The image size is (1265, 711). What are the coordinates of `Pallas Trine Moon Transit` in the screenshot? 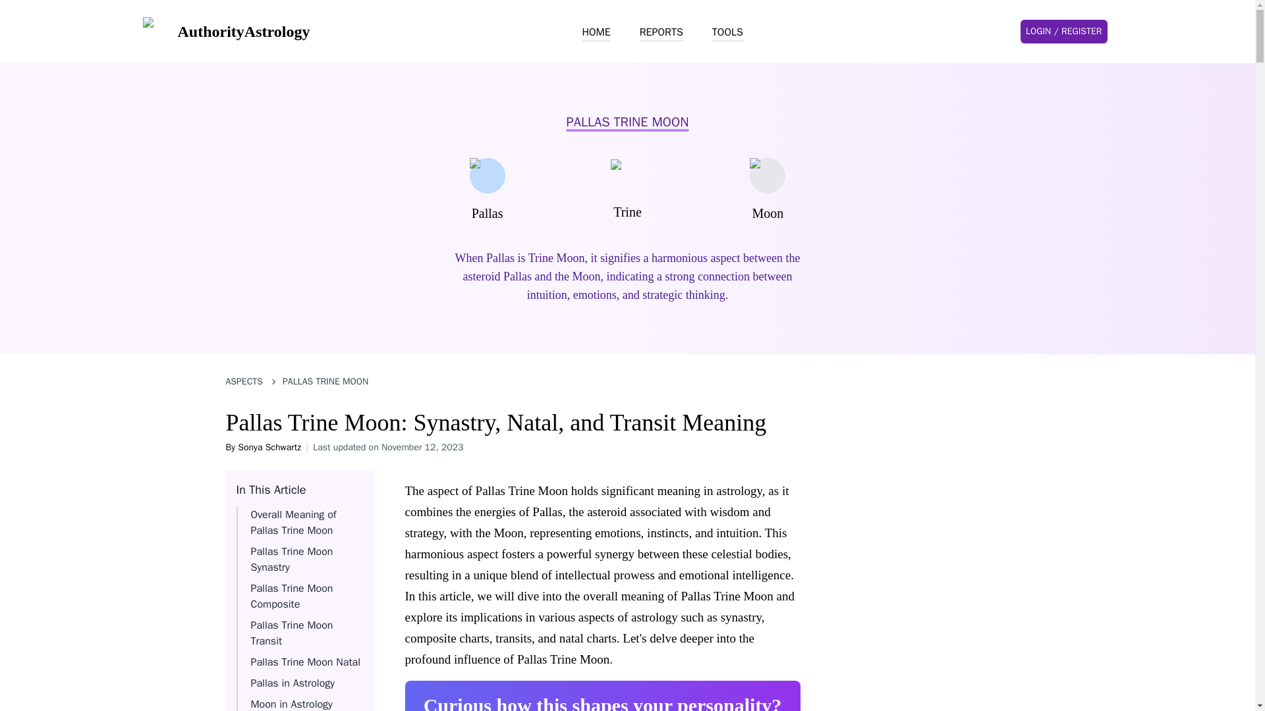 It's located at (291, 633).